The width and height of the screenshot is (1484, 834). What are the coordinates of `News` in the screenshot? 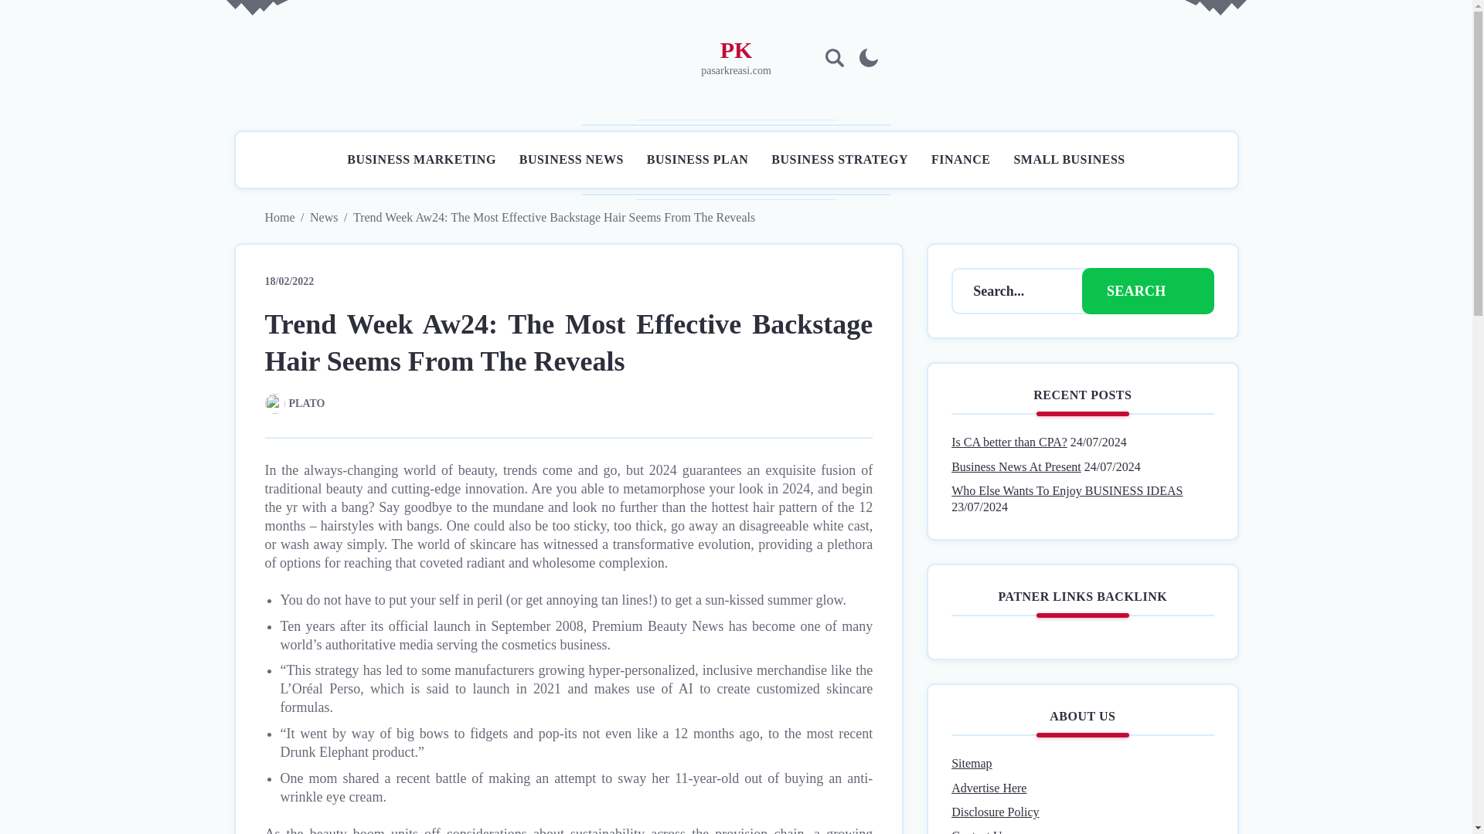 It's located at (324, 218).